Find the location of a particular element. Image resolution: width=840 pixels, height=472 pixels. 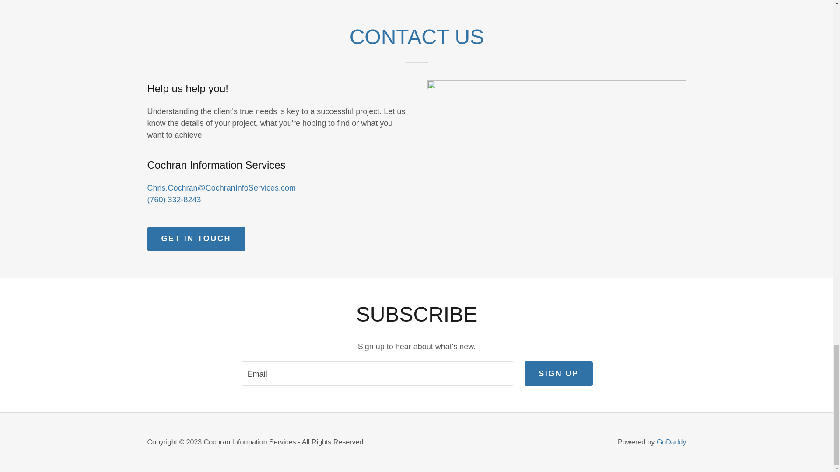

SIGN UP is located at coordinates (558, 374).